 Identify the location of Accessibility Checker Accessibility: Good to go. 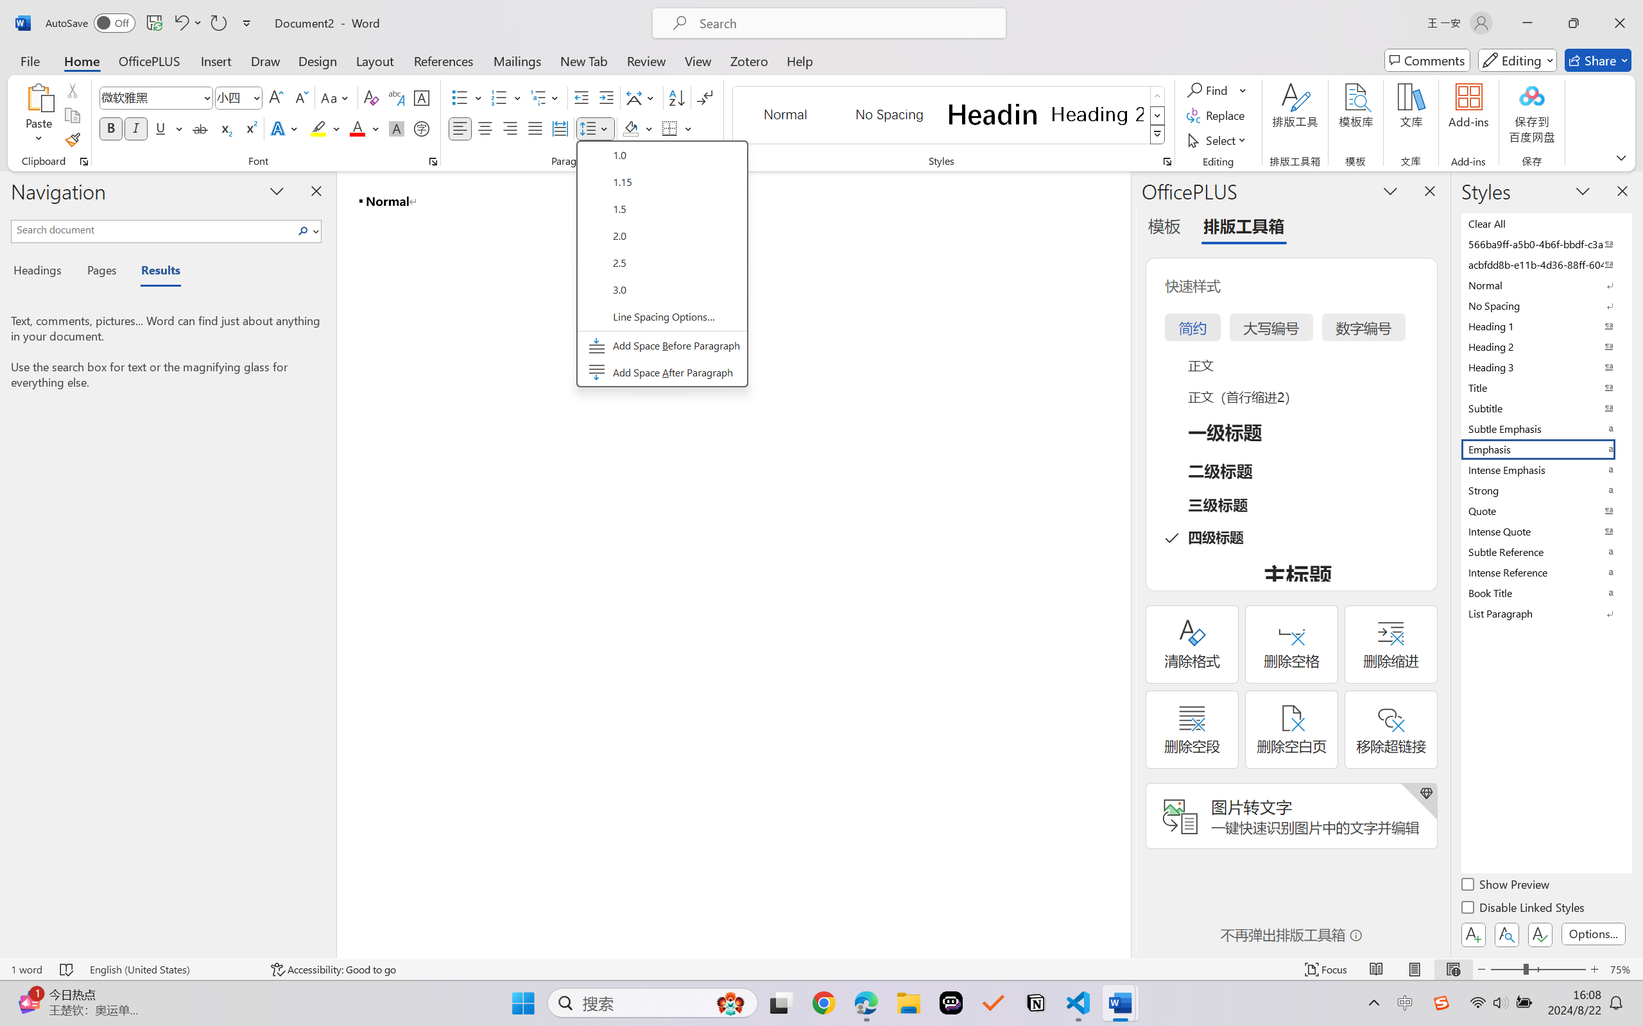
(334, 970).